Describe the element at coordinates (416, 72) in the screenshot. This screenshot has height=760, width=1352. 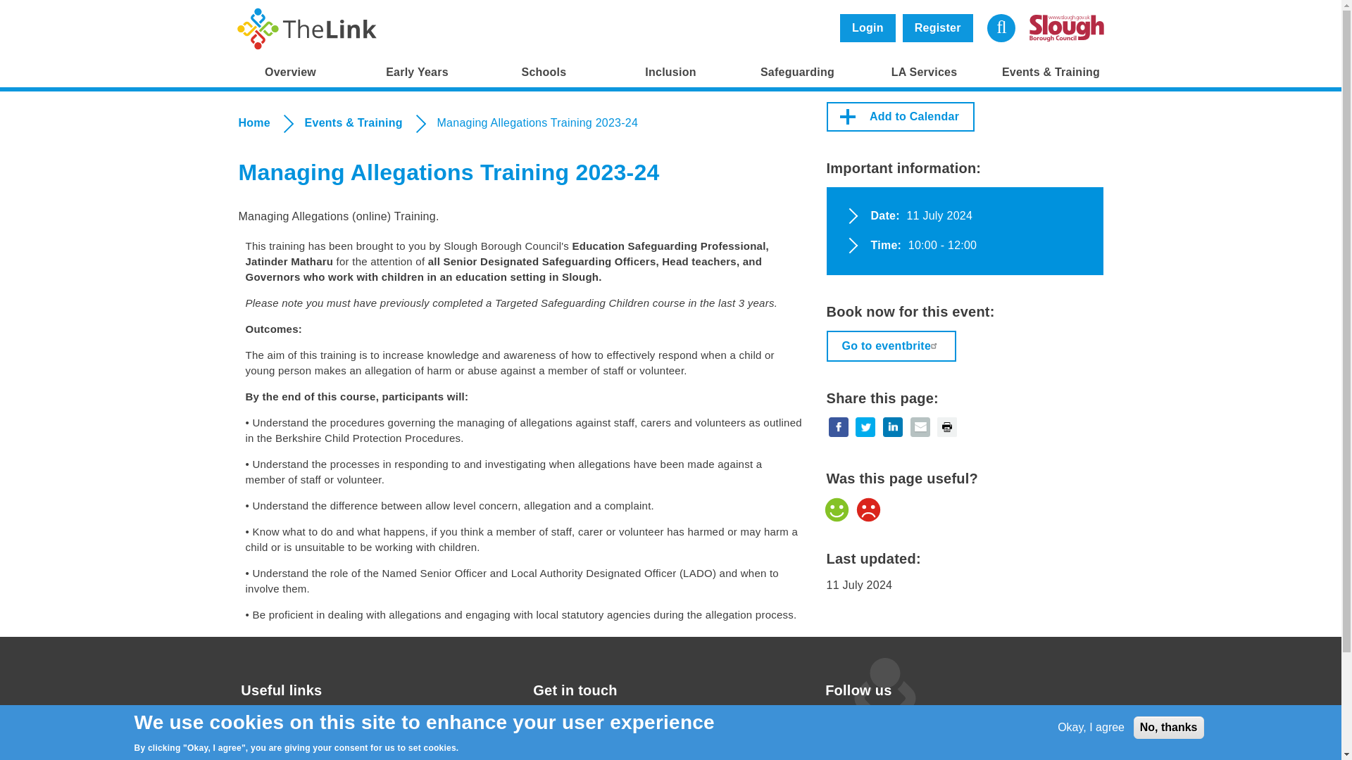
I see `Early Years` at that location.